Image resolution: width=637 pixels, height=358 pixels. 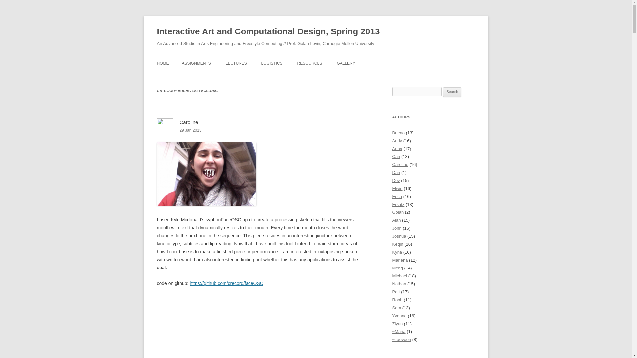 I want to click on LECTURES, so click(x=236, y=63).